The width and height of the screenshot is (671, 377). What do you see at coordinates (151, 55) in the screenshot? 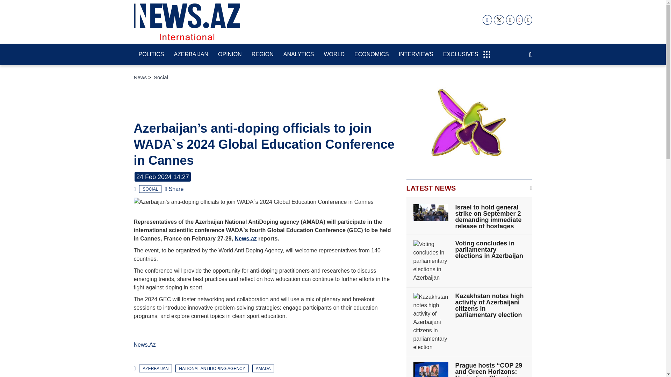
I see `POLITICS` at bounding box center [151, 55].